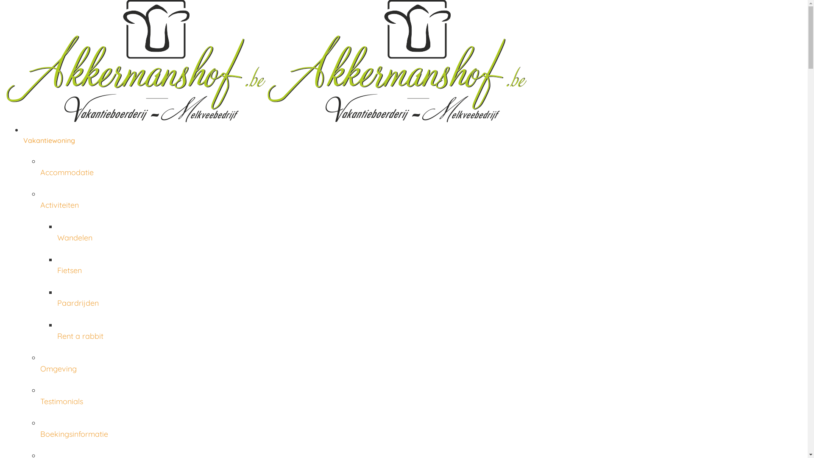 This screenshot has width=814, height=458. Describe the element at coordinates (429, 237) in the screenshot. I see `Wandelen` at that location.